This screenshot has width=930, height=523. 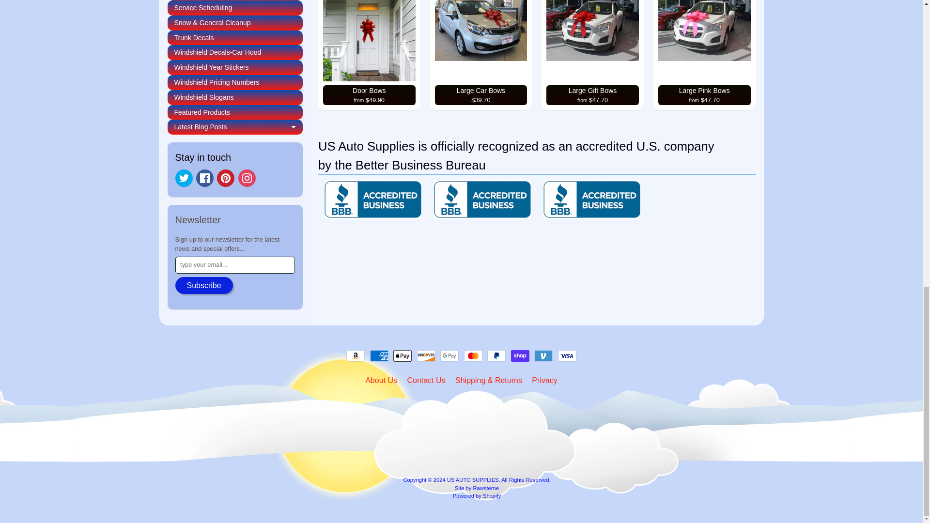 What do you see at coordinates (369, 55) in the screenshot?
I see `Door Bows` at bounding box center [369, 55].